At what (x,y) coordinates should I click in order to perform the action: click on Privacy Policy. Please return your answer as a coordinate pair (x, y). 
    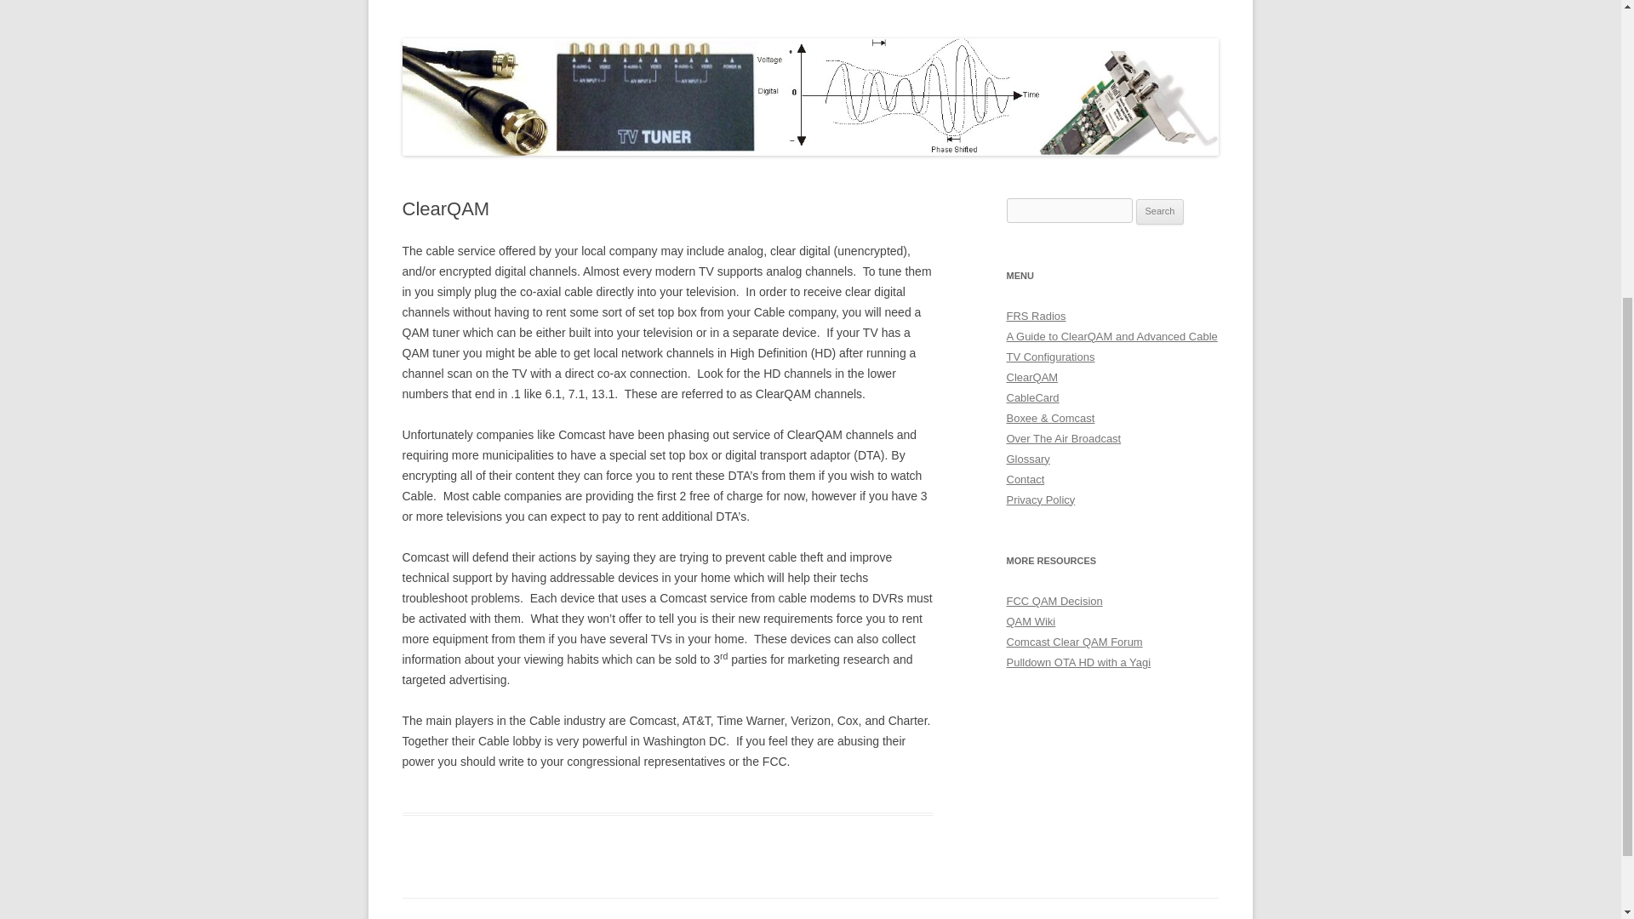
    Looking at the image, I should click on (1040, 499).